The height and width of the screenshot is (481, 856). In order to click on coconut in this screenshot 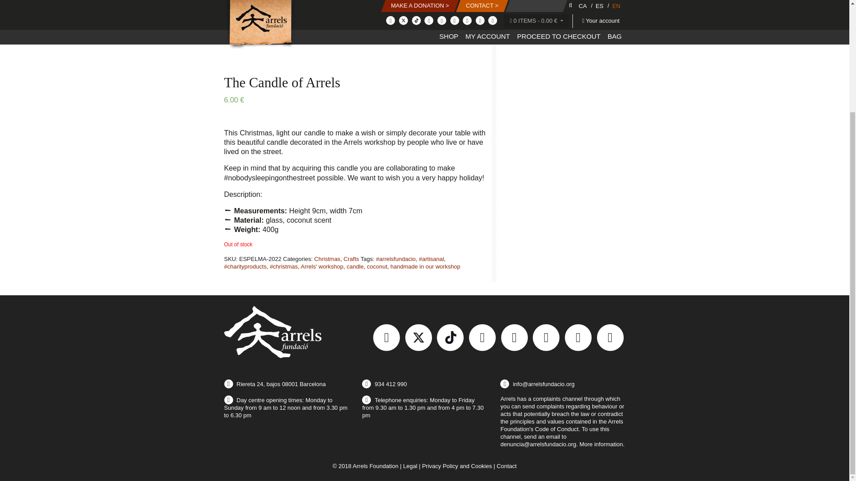, I will do `click(377, 266)`.